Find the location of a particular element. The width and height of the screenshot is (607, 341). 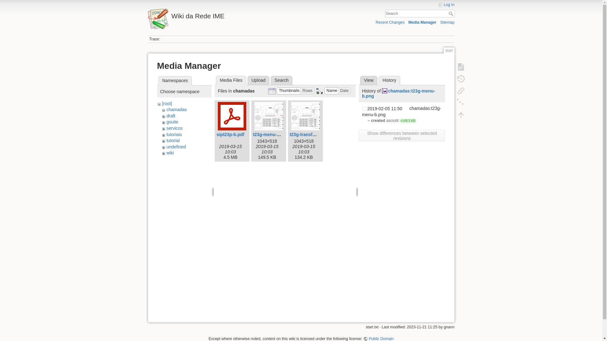

undefined is located at coordinates (176, 147).